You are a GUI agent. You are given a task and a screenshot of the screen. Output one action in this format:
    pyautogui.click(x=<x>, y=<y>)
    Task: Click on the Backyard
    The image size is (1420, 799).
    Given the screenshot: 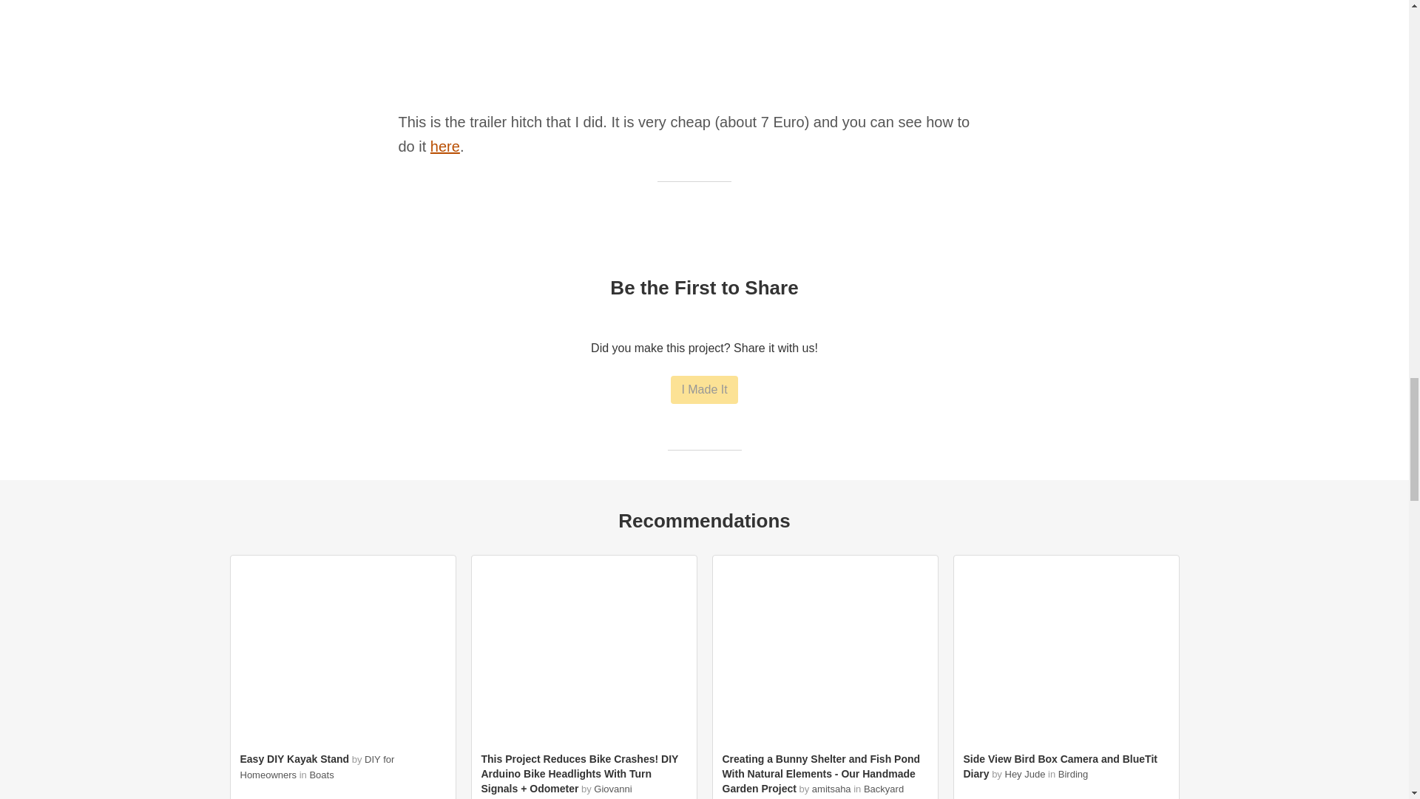 What is the action you would take?
    pyautogui.click(x=883, y=789)
    